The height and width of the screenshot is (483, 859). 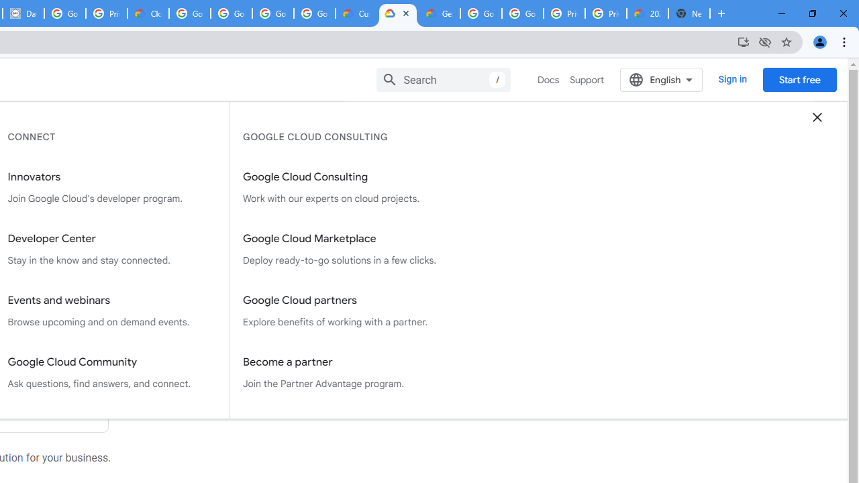 I want to click on Search, so click(x=443, y=79).